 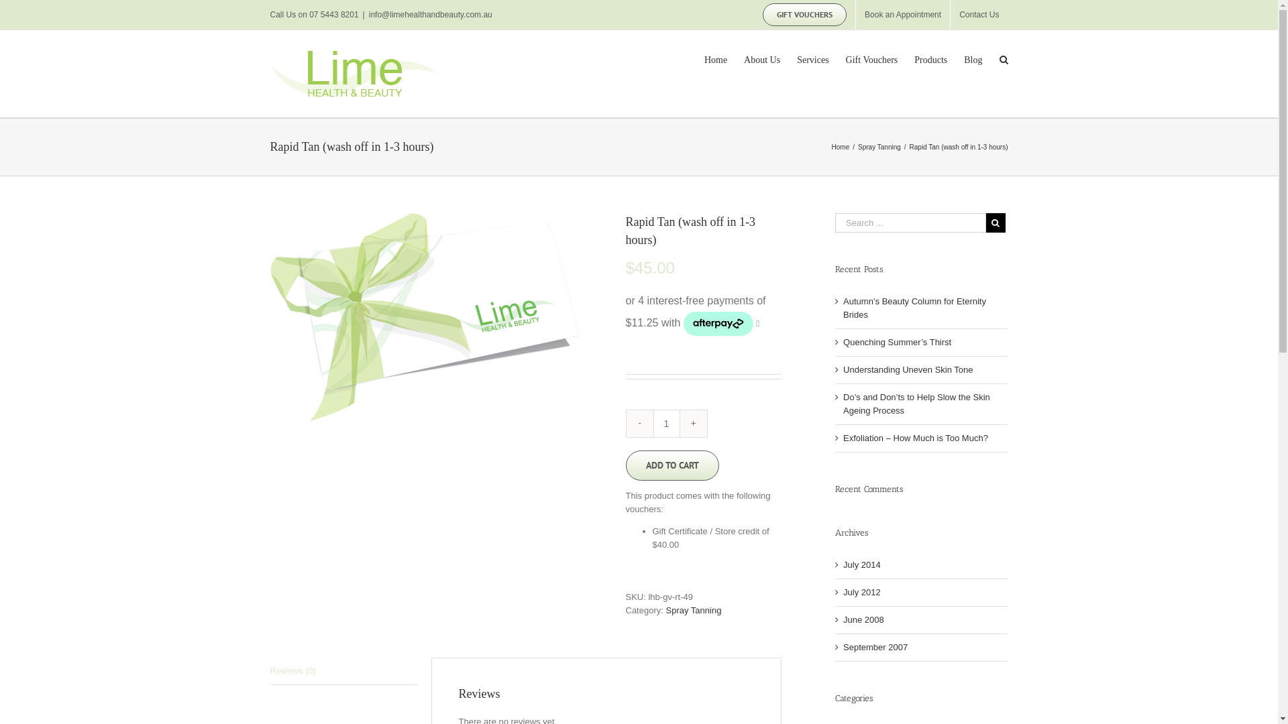 I want to click on Spray Tanning, so click(x=694, y=610).